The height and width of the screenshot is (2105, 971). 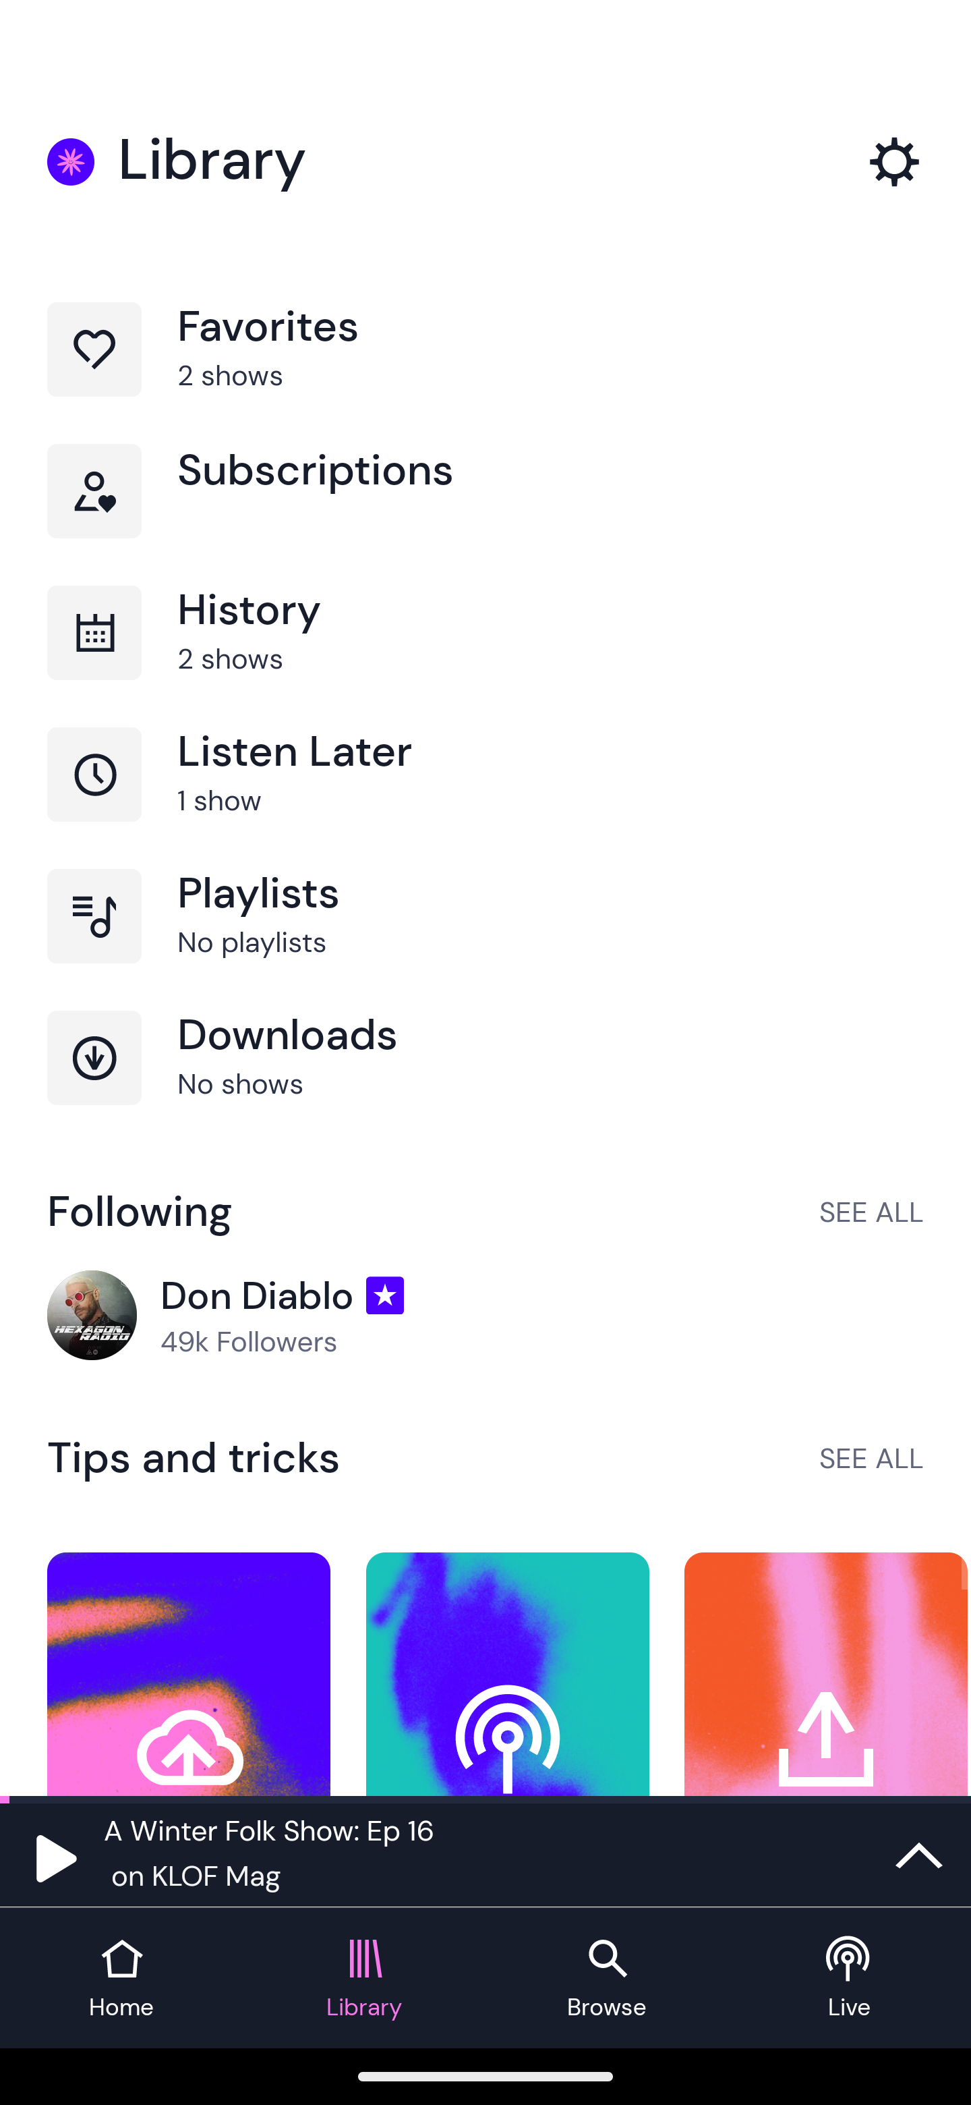 I want to click on Favorites, 2 shows Favorites 2 shows, so click(x=486, y=374).